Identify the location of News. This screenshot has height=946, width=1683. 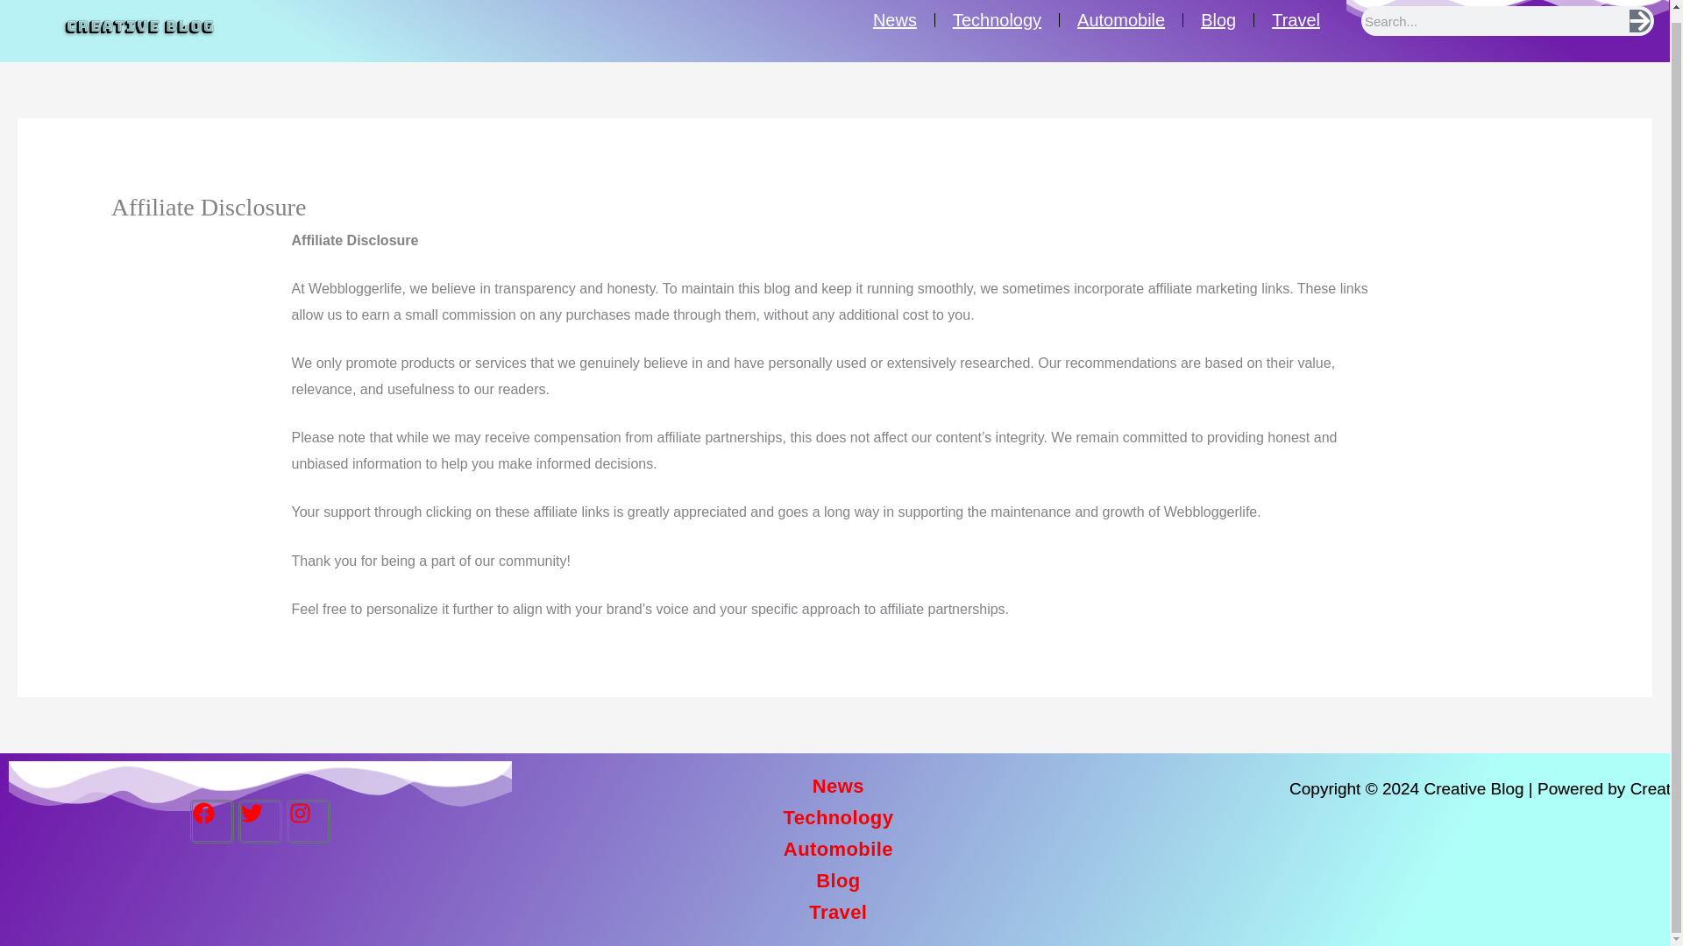
(1055, 33).